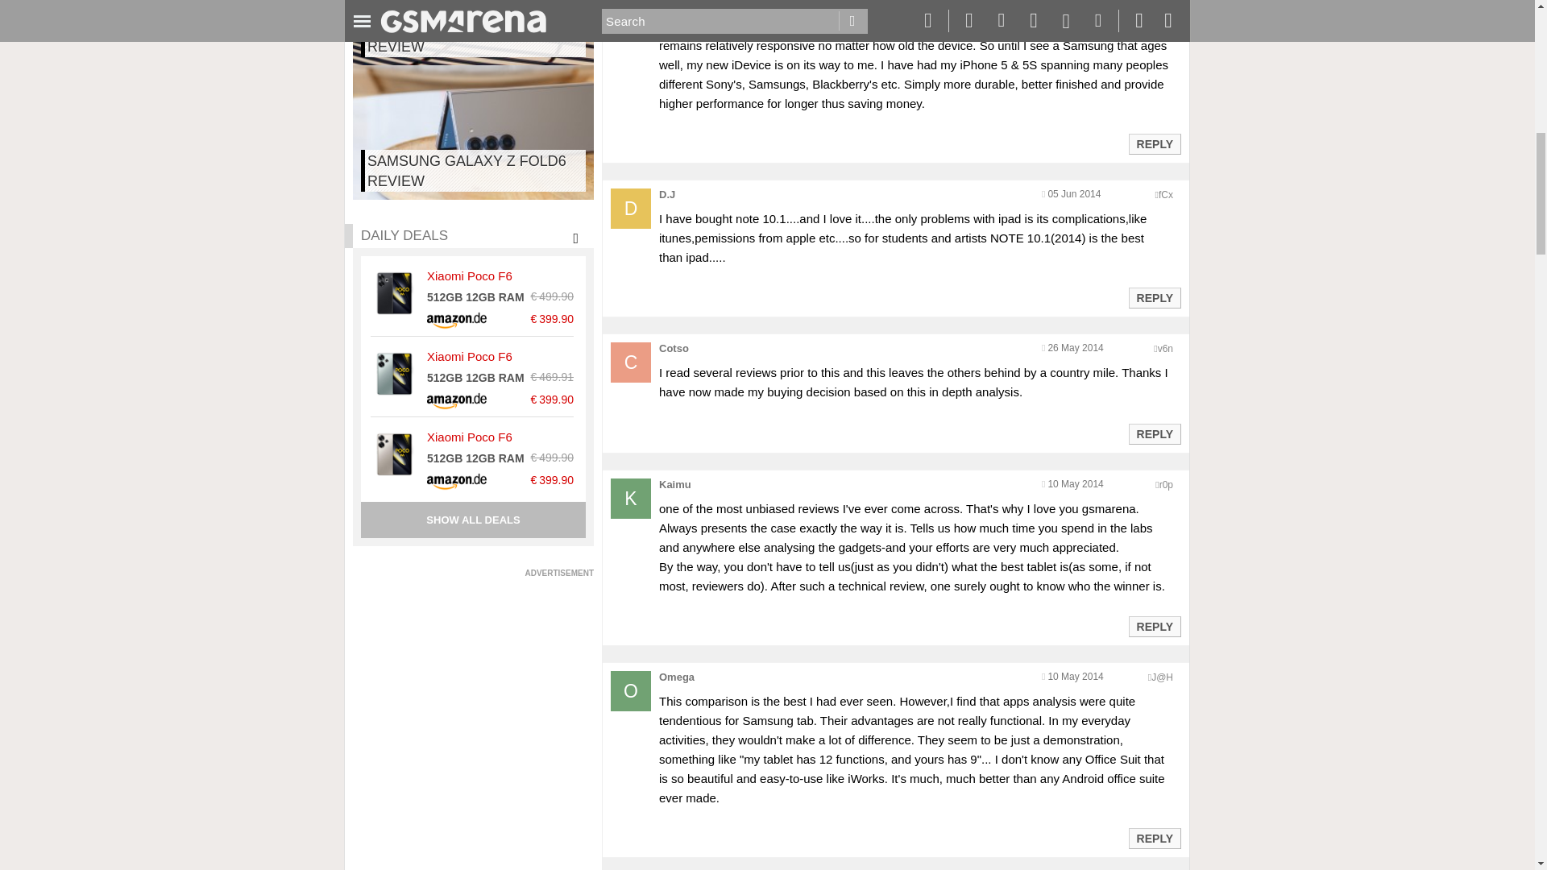 The width and height of the screenshot is (1547, 870). I want to click on Encoded anonymized location, so click(1165, 195).